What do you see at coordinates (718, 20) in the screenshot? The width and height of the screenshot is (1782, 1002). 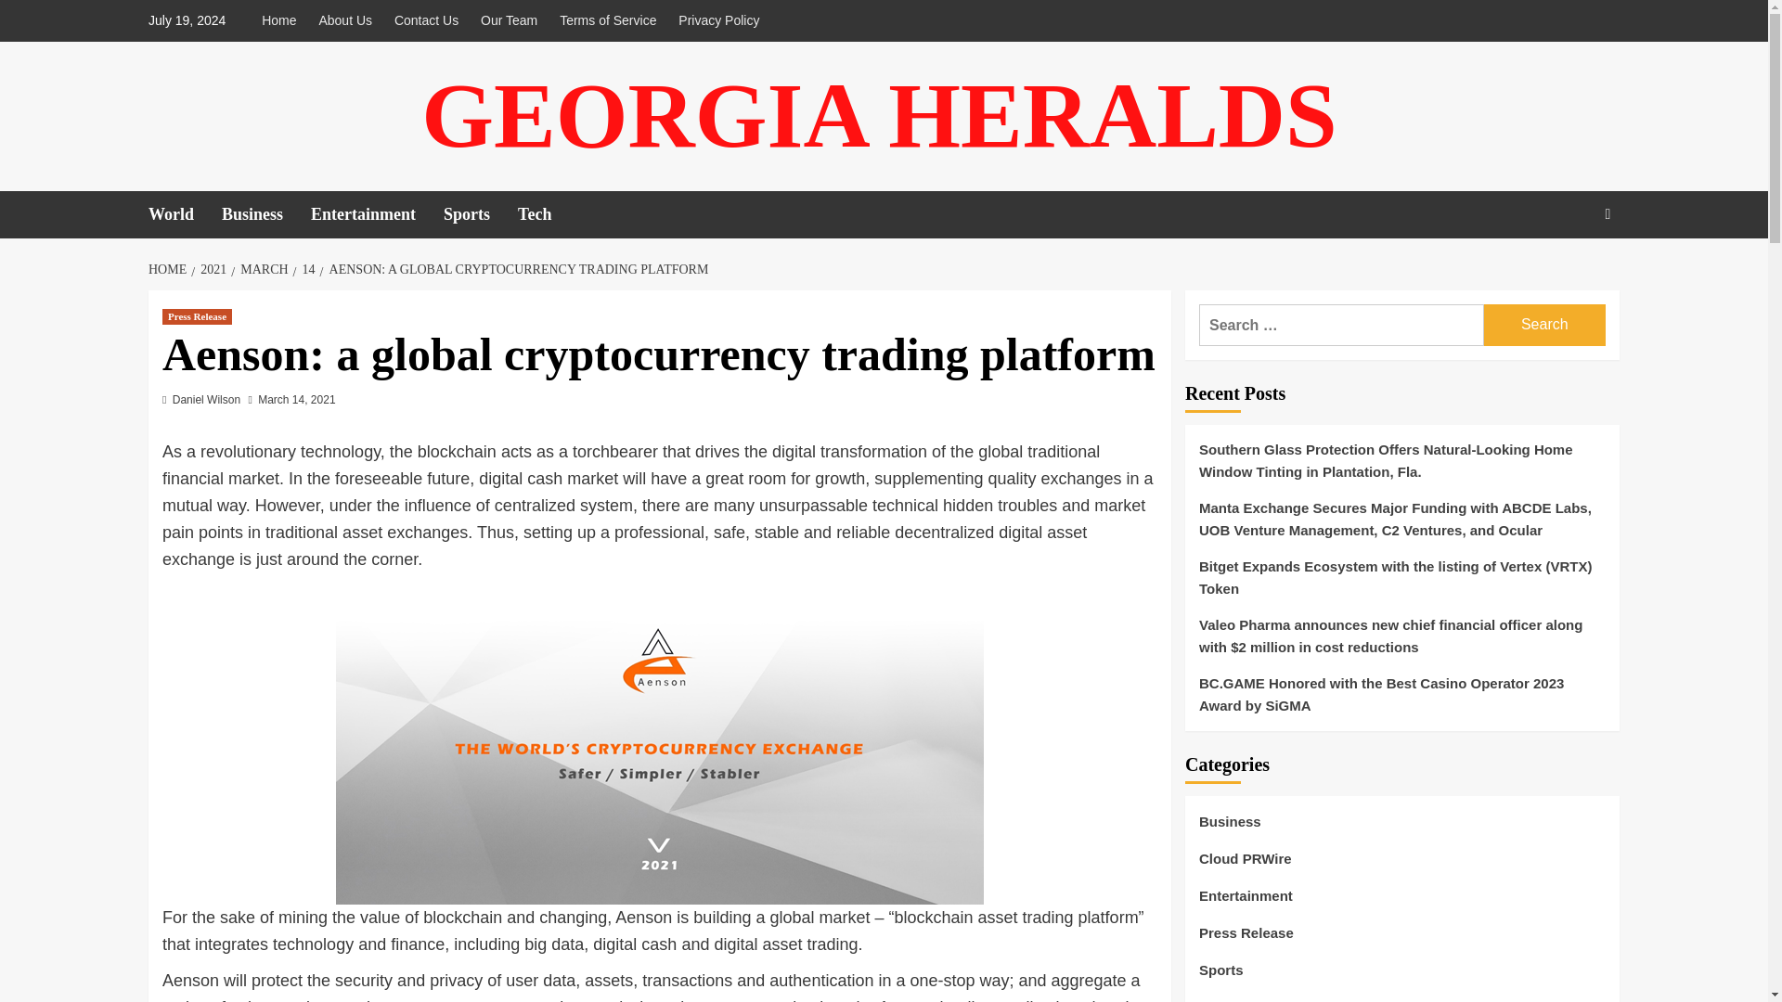 I see `Privacy Policy` at bounding box center [718, 20].